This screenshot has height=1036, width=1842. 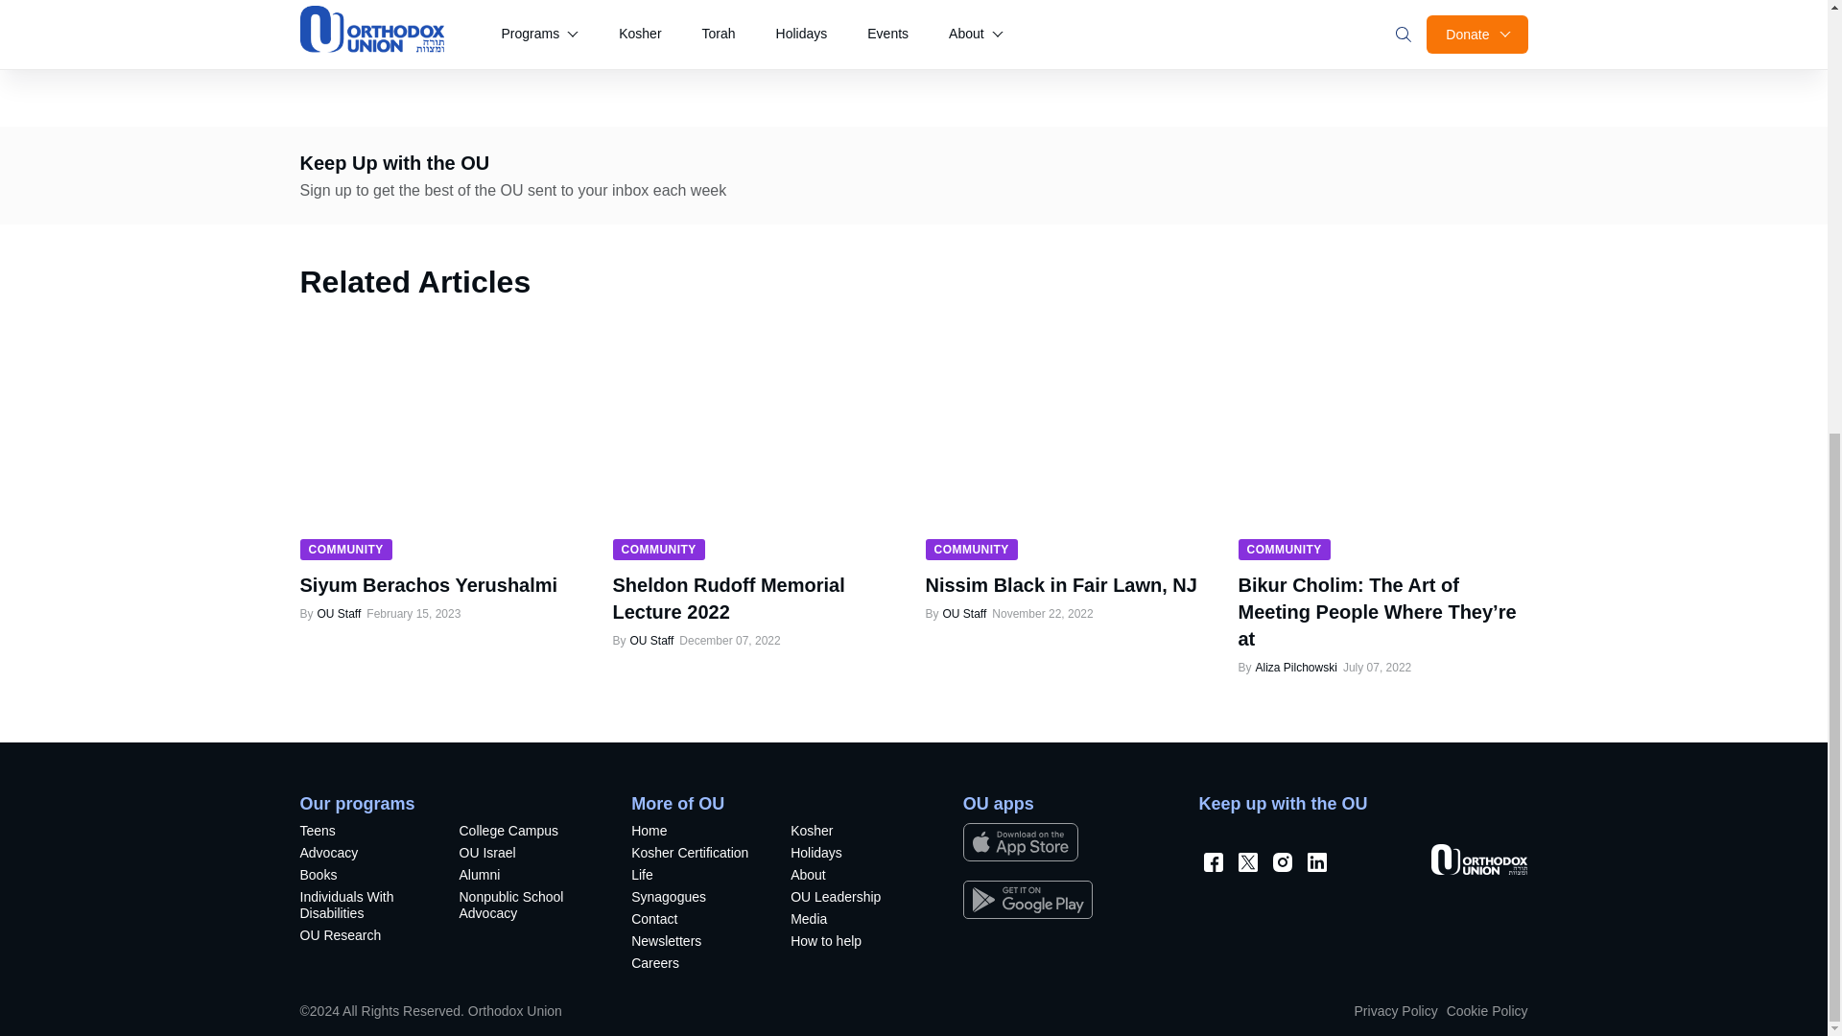 I want to click on Posts by OU Staff, so click(x=338, y=613).